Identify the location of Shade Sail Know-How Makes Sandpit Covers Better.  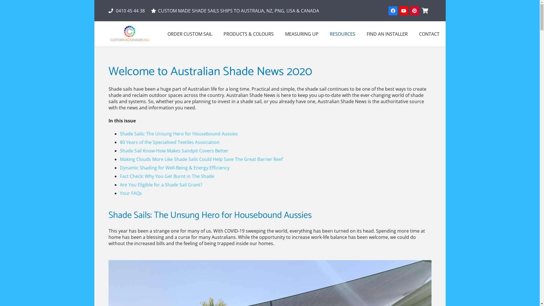
(174, 151).